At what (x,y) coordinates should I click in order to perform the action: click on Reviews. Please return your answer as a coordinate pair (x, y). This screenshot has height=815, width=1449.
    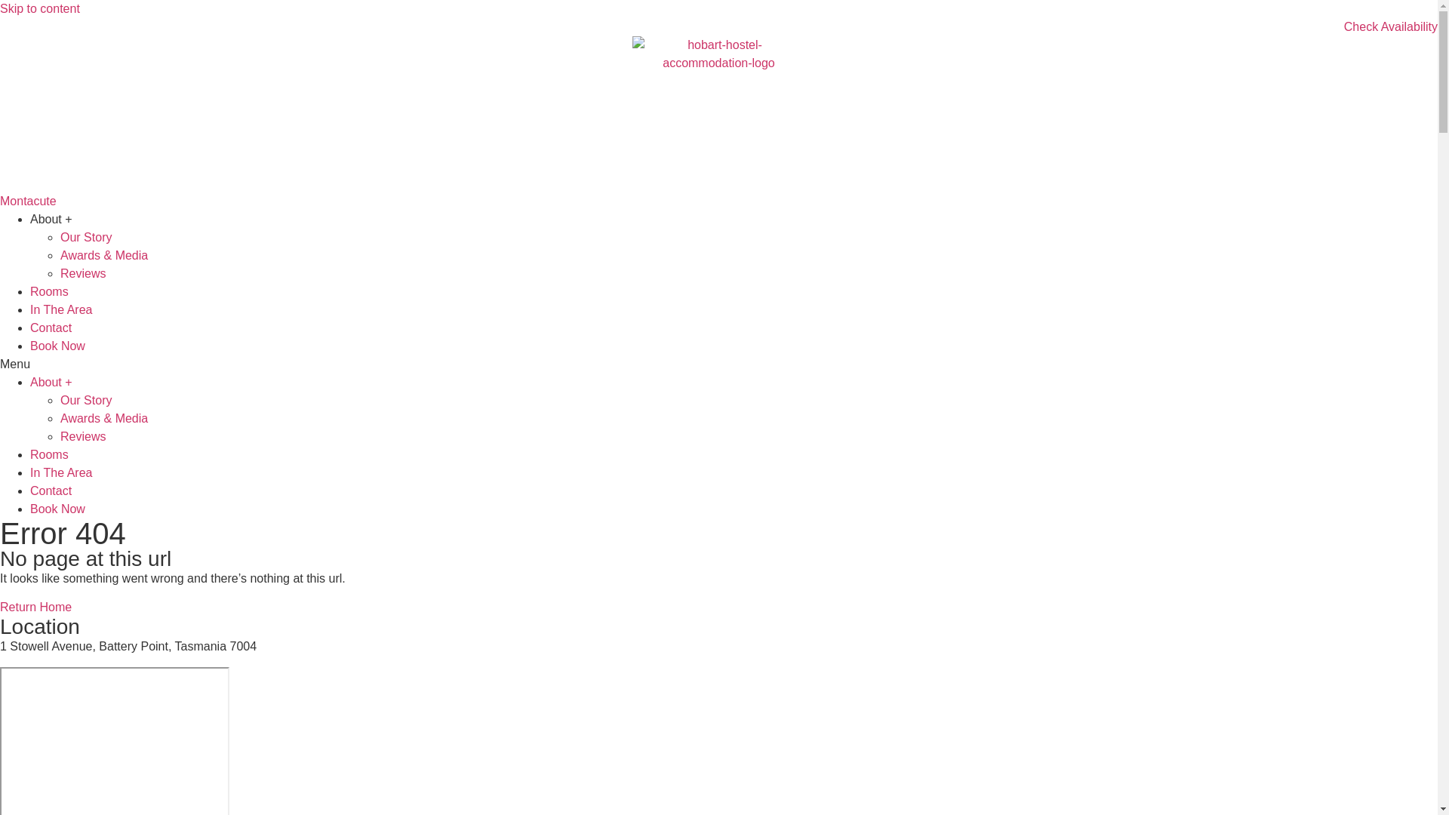
    Looking at the image, I should click on (83, 273).